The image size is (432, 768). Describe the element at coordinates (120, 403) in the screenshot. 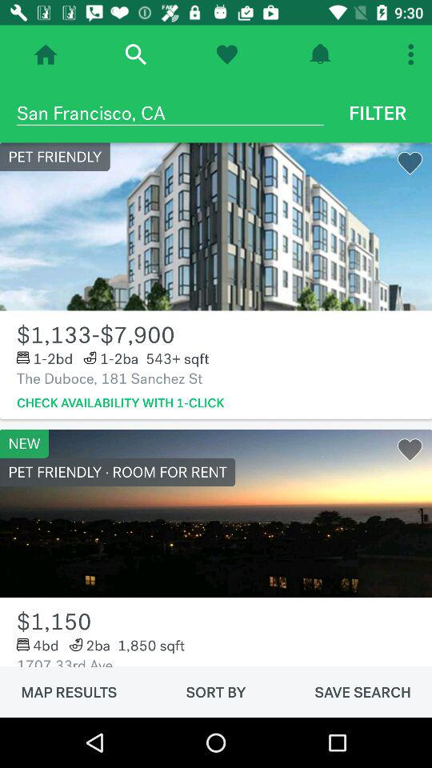

I see `choose item below the duboce 181 item` at that location.